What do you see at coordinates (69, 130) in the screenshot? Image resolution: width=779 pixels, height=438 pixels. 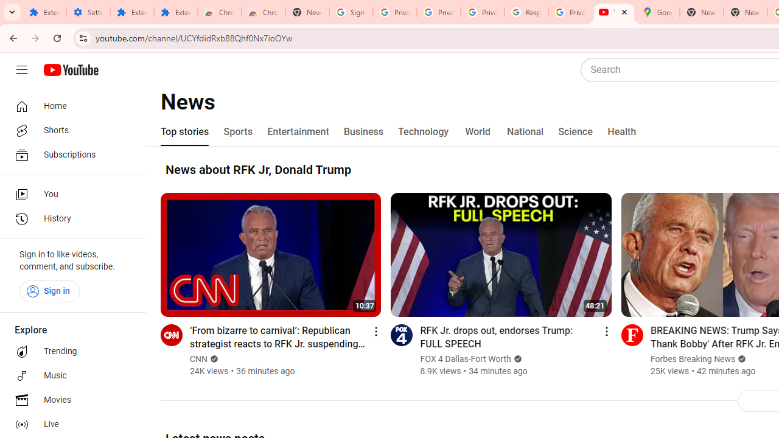 I see `Shorts` at bounding box center [69, 130].